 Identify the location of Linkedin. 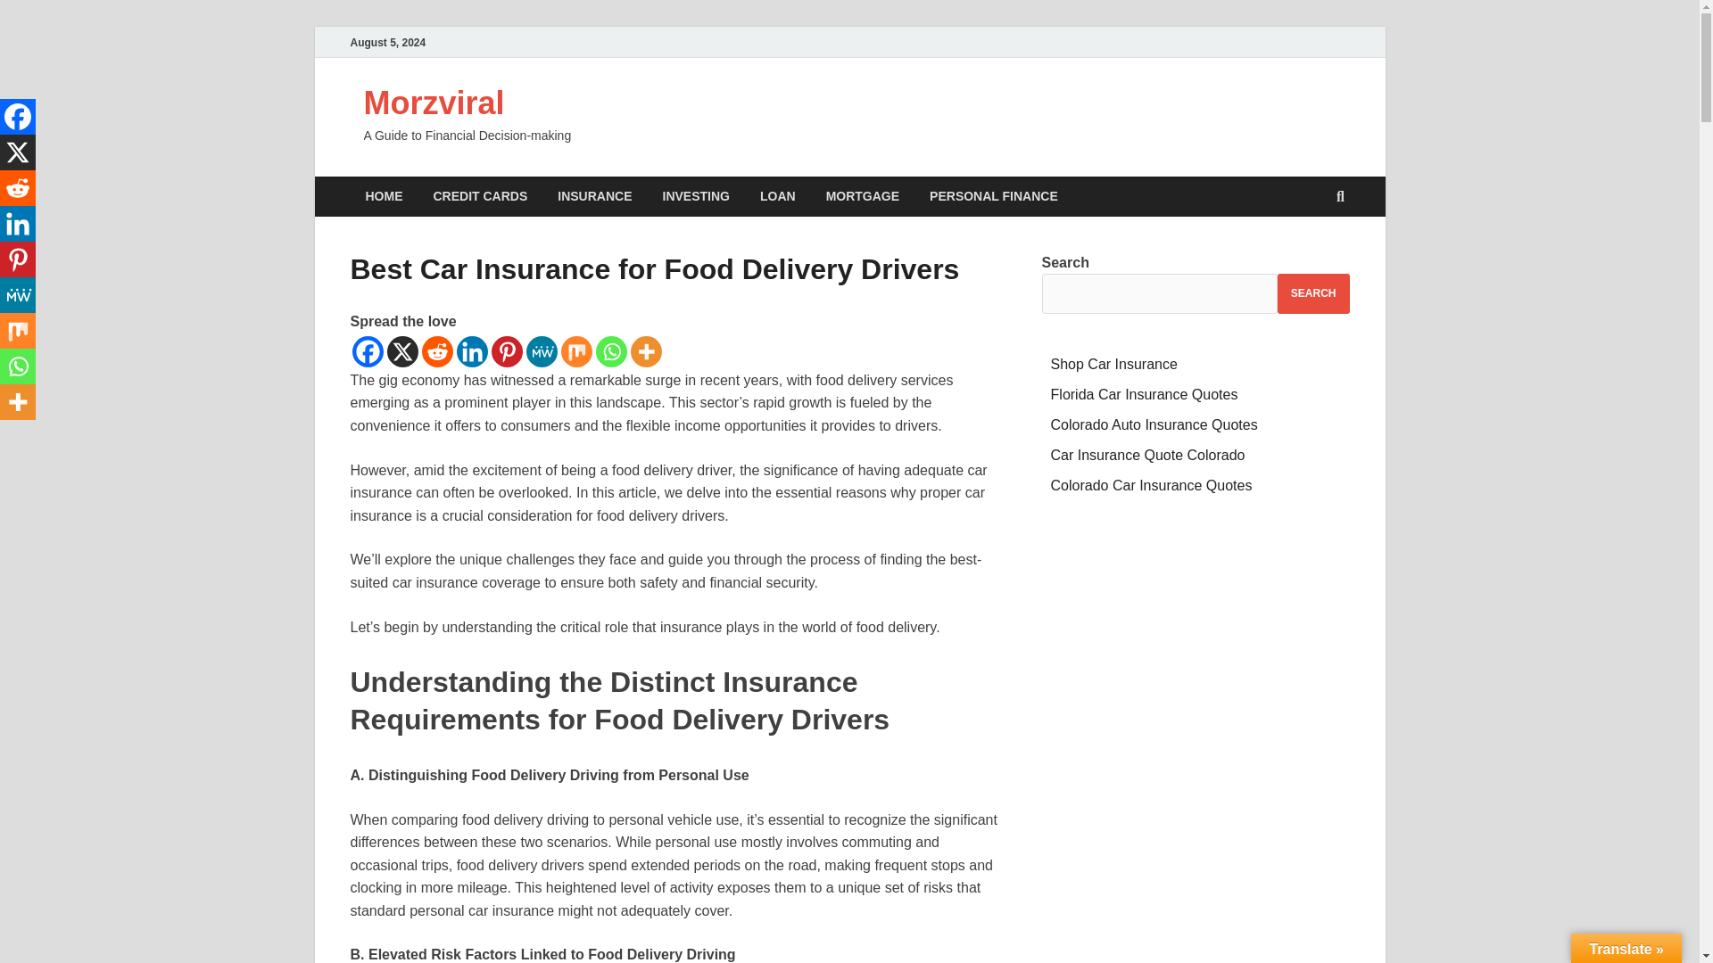
(18, 224).